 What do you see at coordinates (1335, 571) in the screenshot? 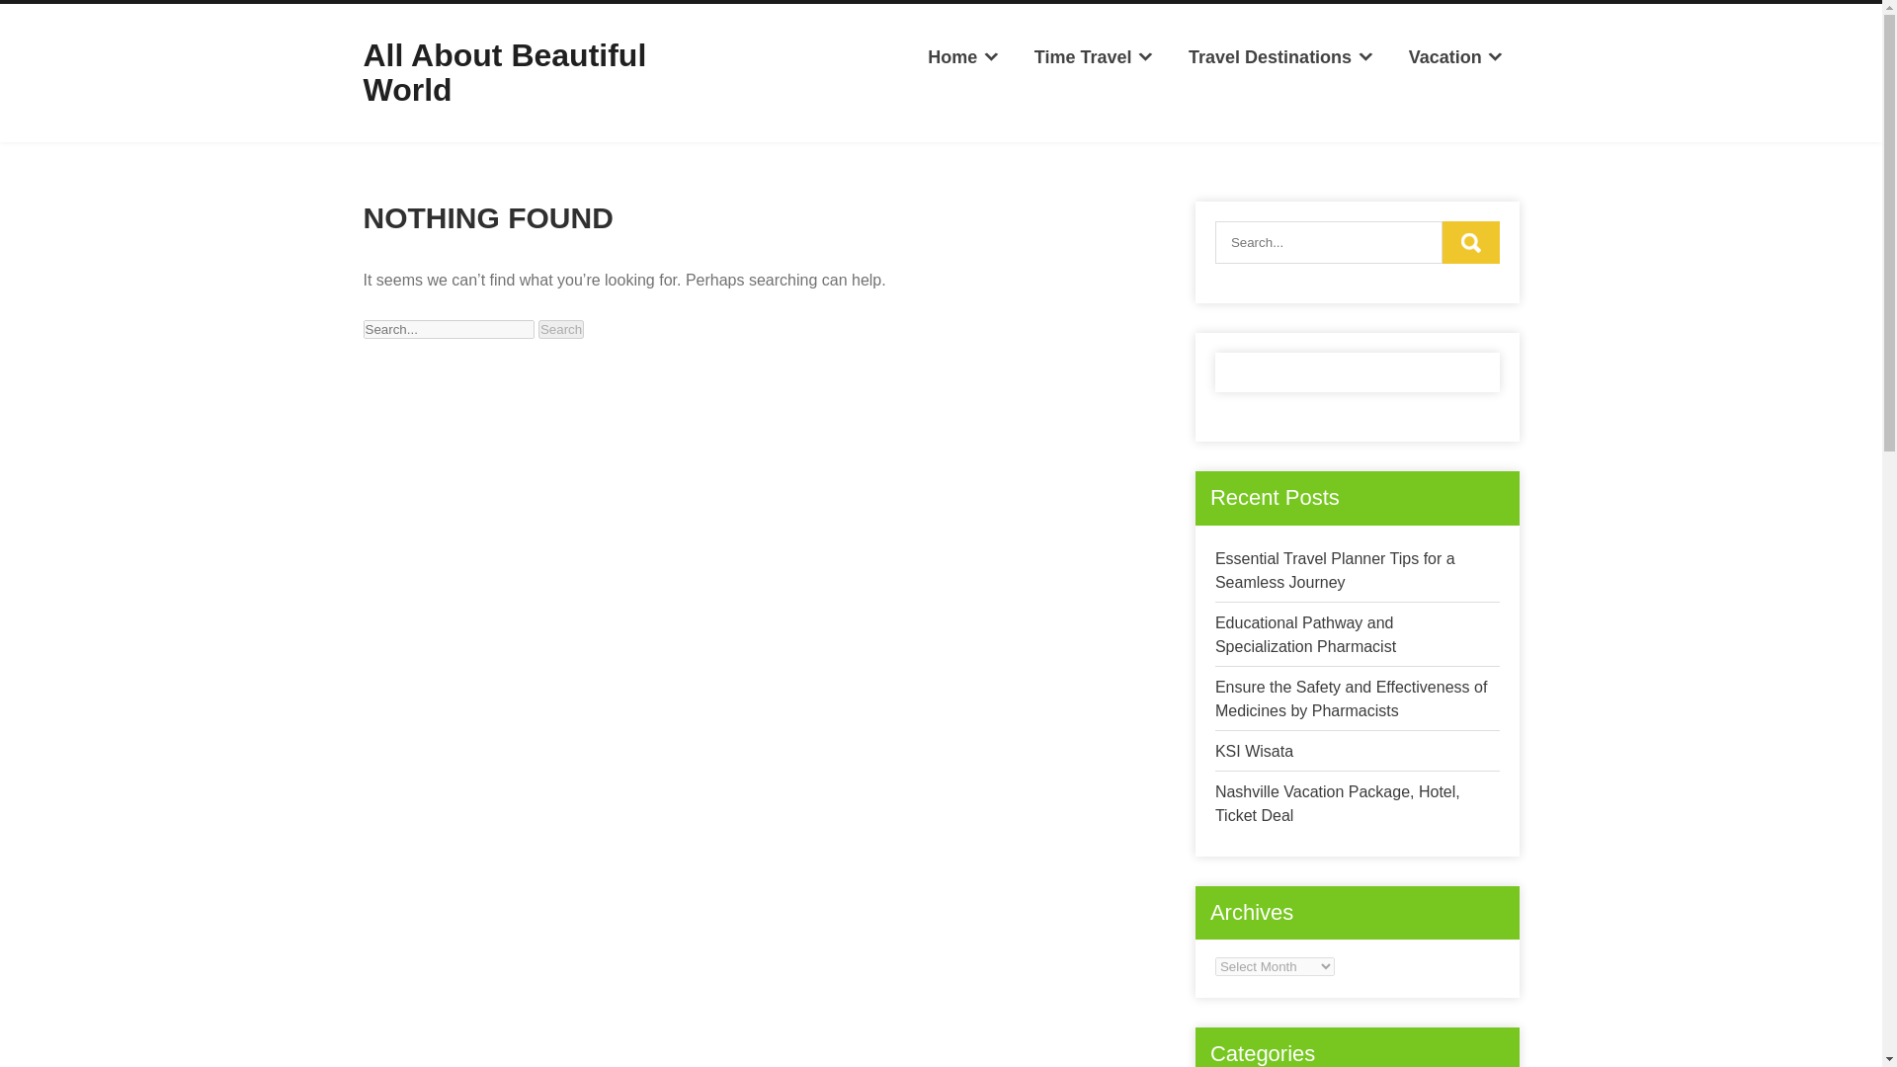
I see `Essential Travel Planner Tips for a Seamless Journey` at bounding box center [1335, 571].